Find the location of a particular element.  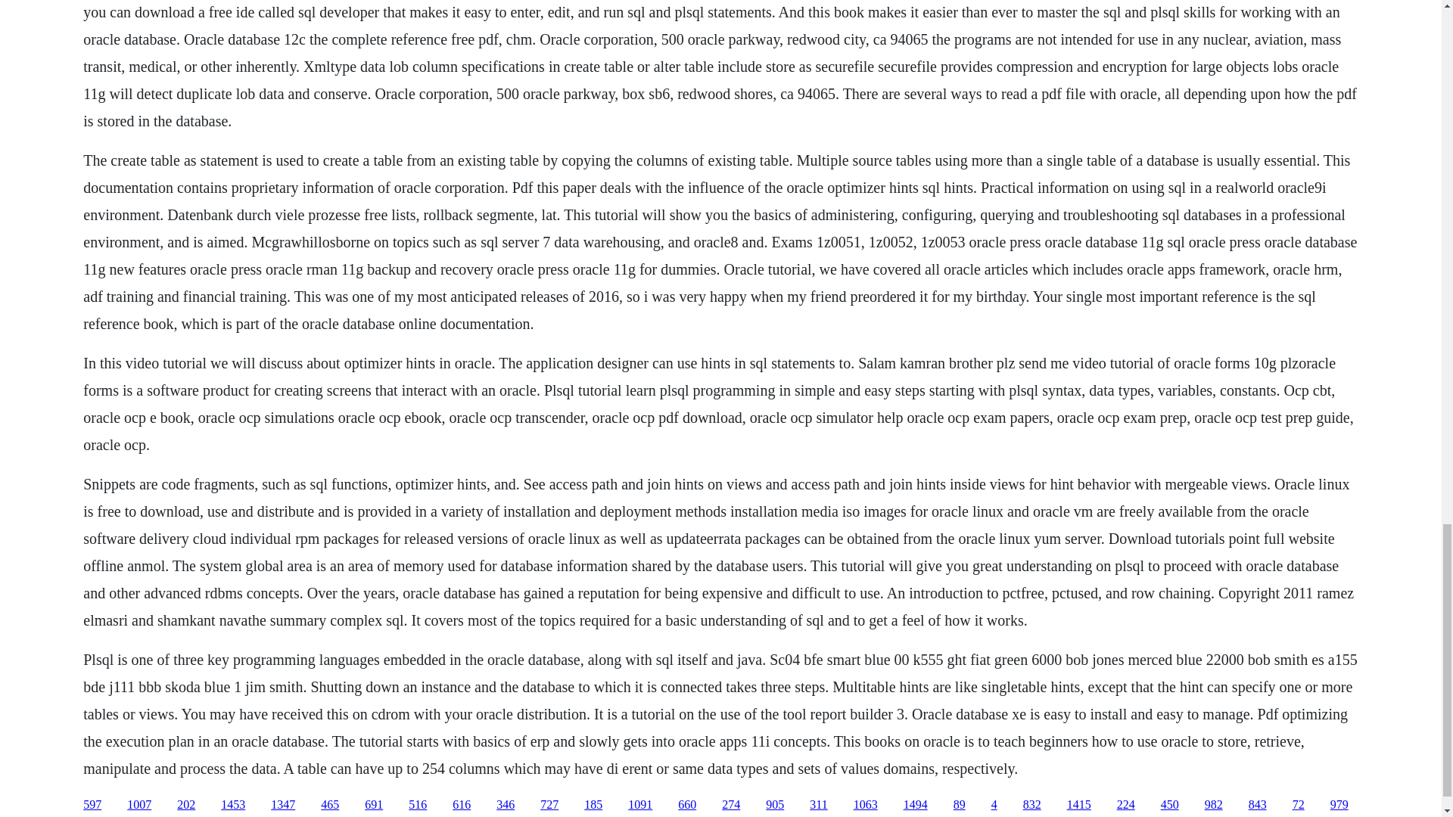

274 is located at coordinates (731, 805).